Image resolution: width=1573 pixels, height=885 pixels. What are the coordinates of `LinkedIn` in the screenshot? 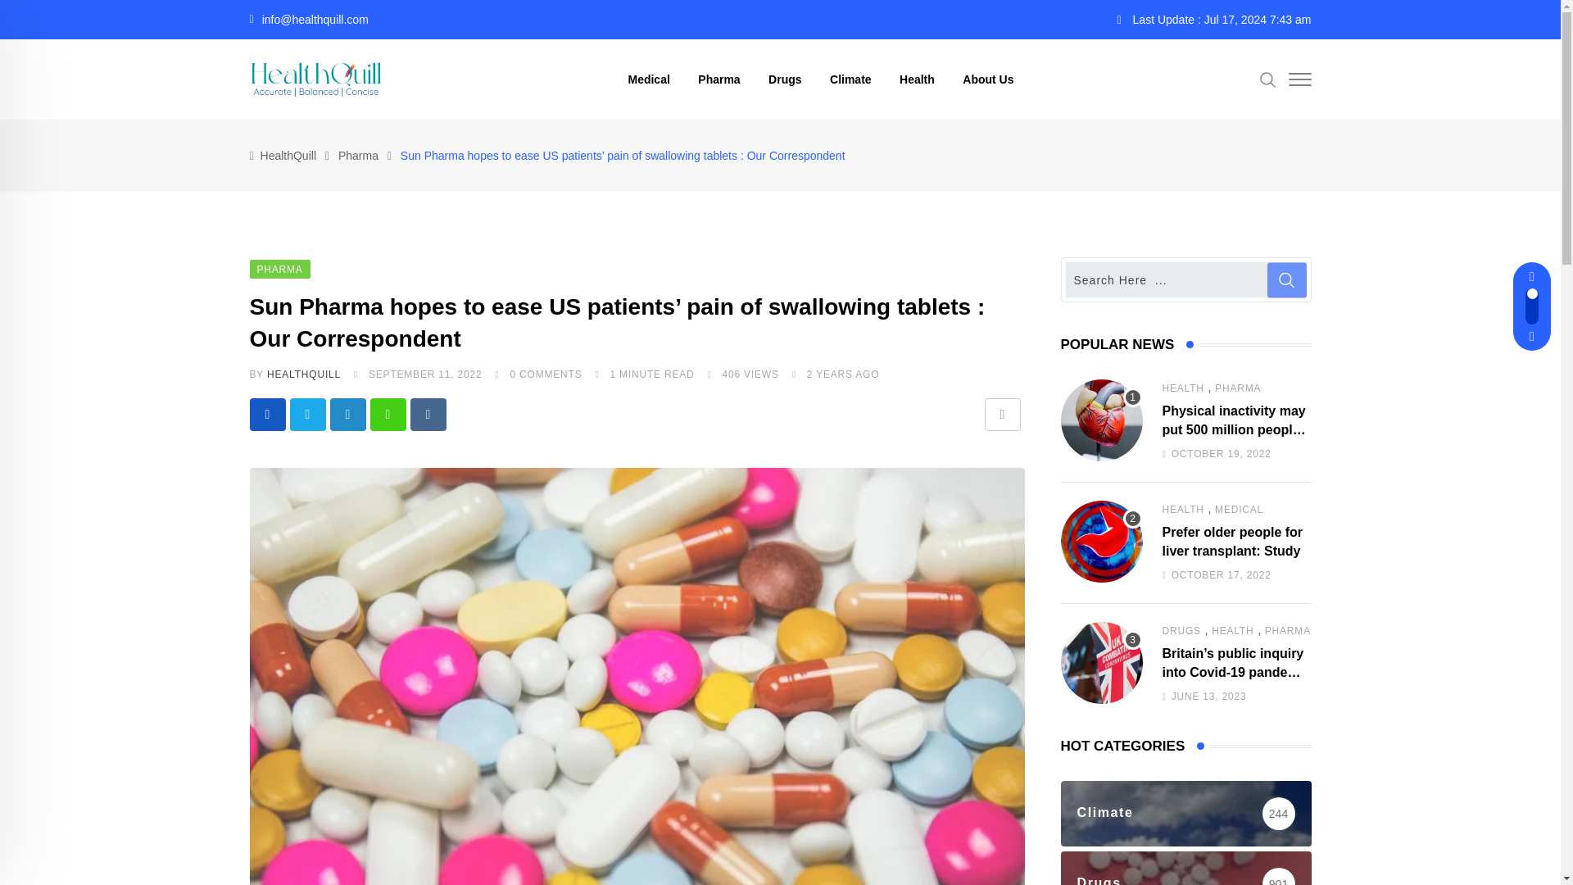 It's located at (347, 415).